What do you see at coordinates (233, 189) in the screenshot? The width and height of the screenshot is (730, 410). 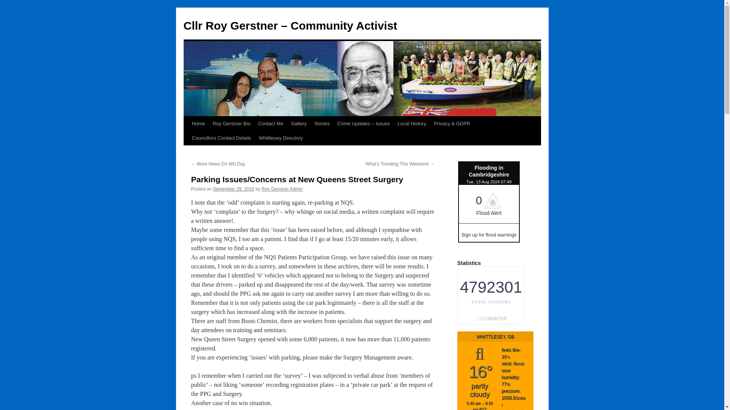 I see `September 29, 2016` at bounding box center [233, 189].